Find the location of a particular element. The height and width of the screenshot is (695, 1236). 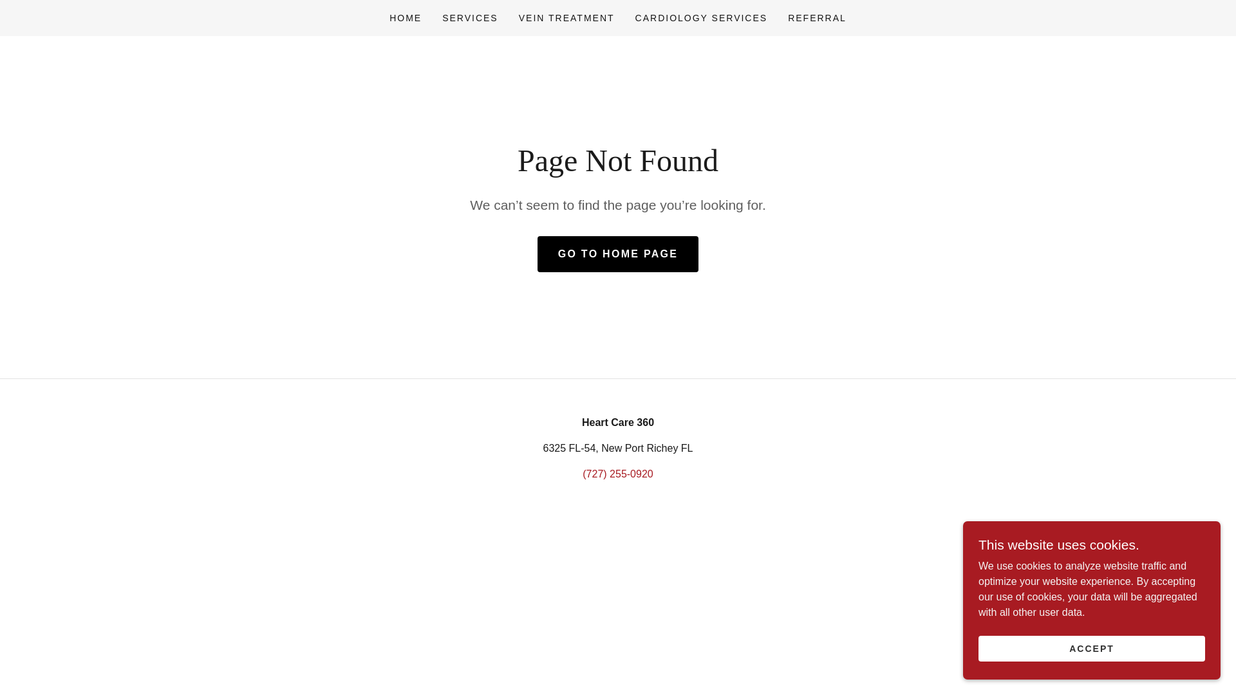

SERVICES is located at coordinates (470, 18).